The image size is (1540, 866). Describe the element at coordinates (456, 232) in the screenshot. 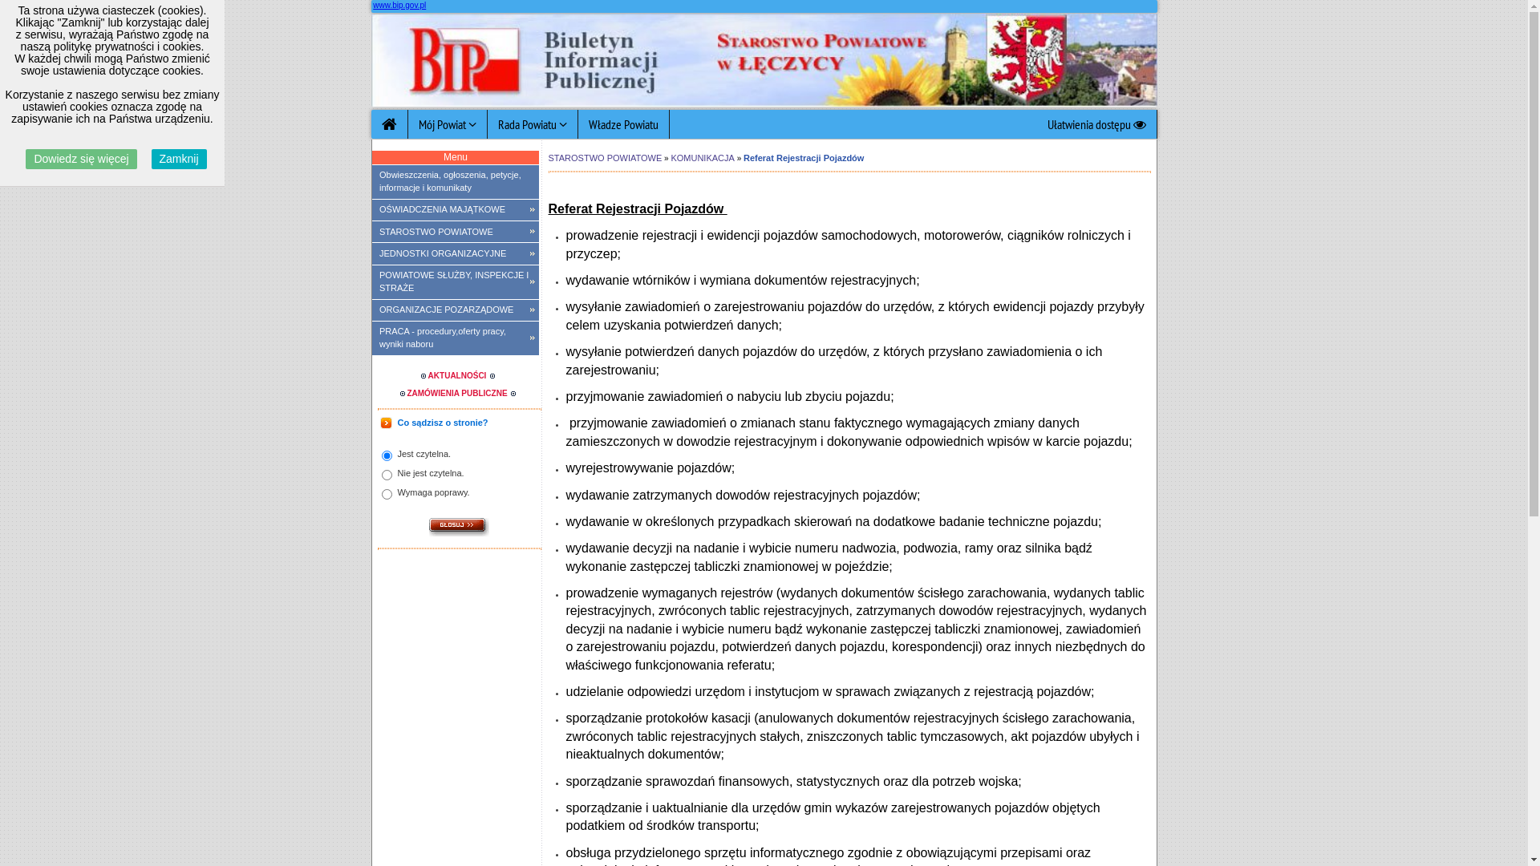

I see `STAROSTWO POWIATOWE` at that location.